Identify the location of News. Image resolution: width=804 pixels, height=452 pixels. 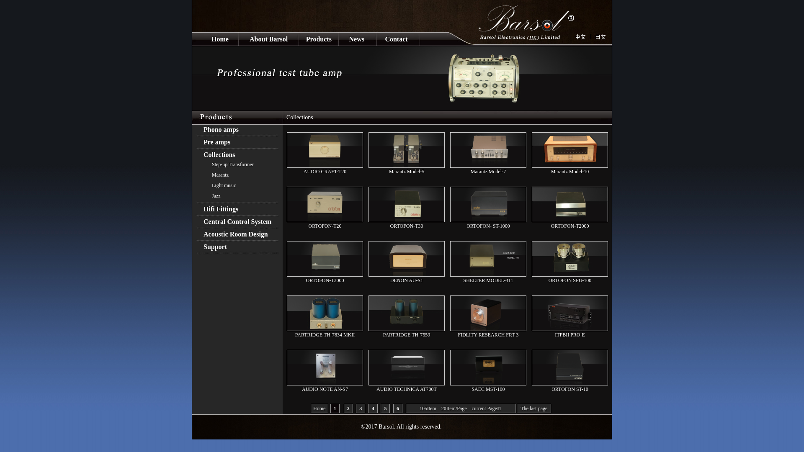
(356, 39).